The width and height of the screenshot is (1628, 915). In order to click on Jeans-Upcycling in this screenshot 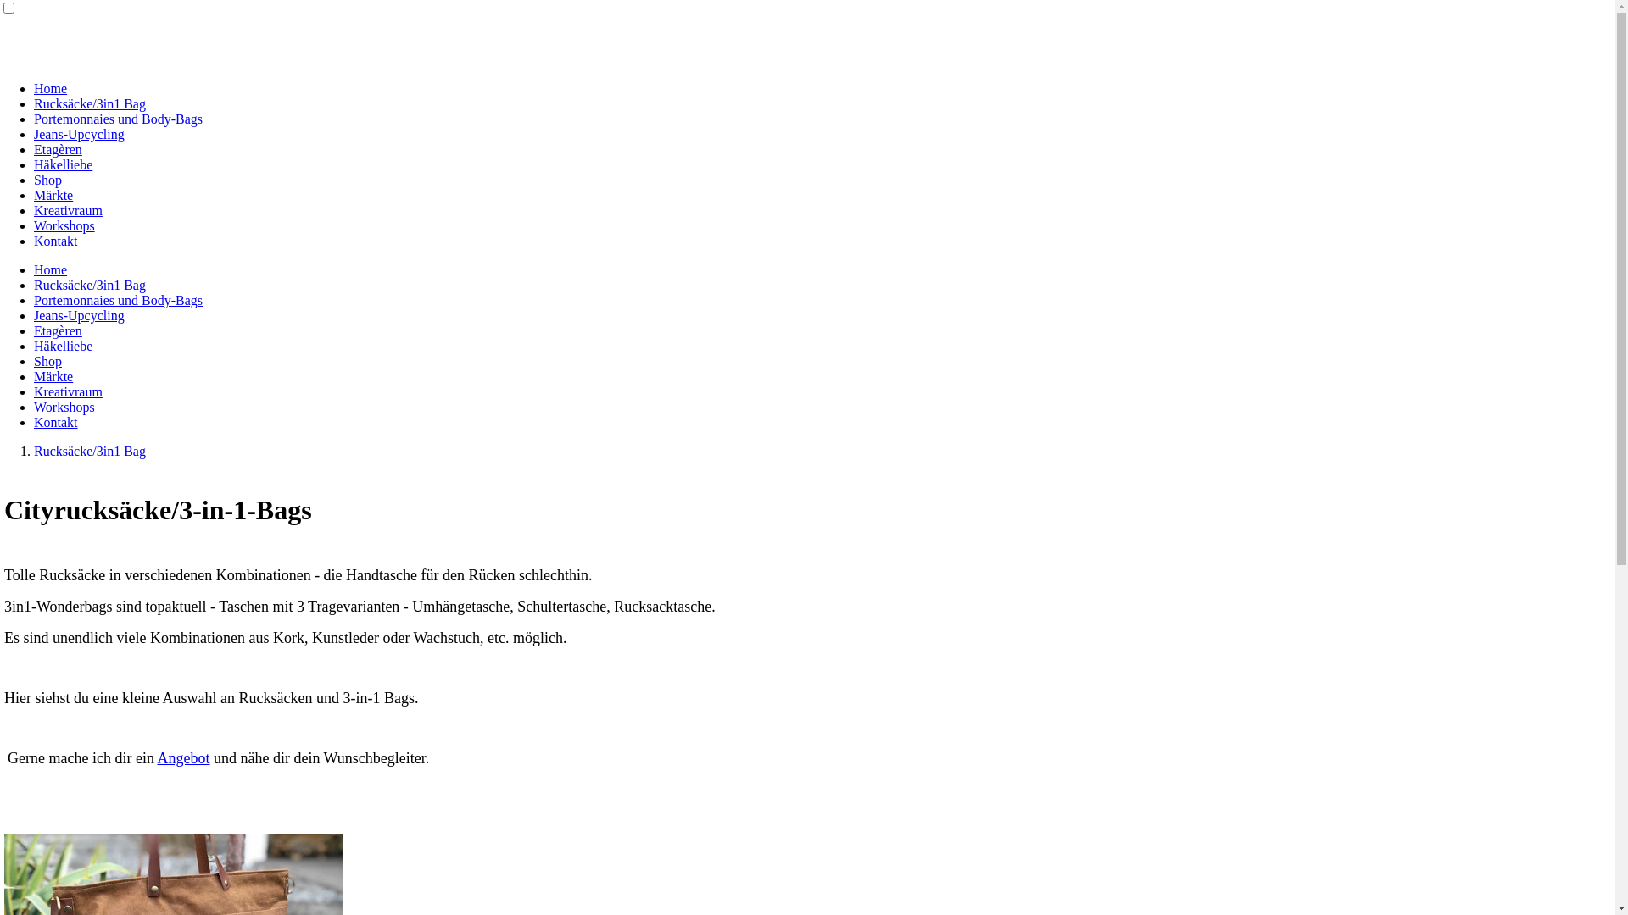, I will do `click(80, 315)`.